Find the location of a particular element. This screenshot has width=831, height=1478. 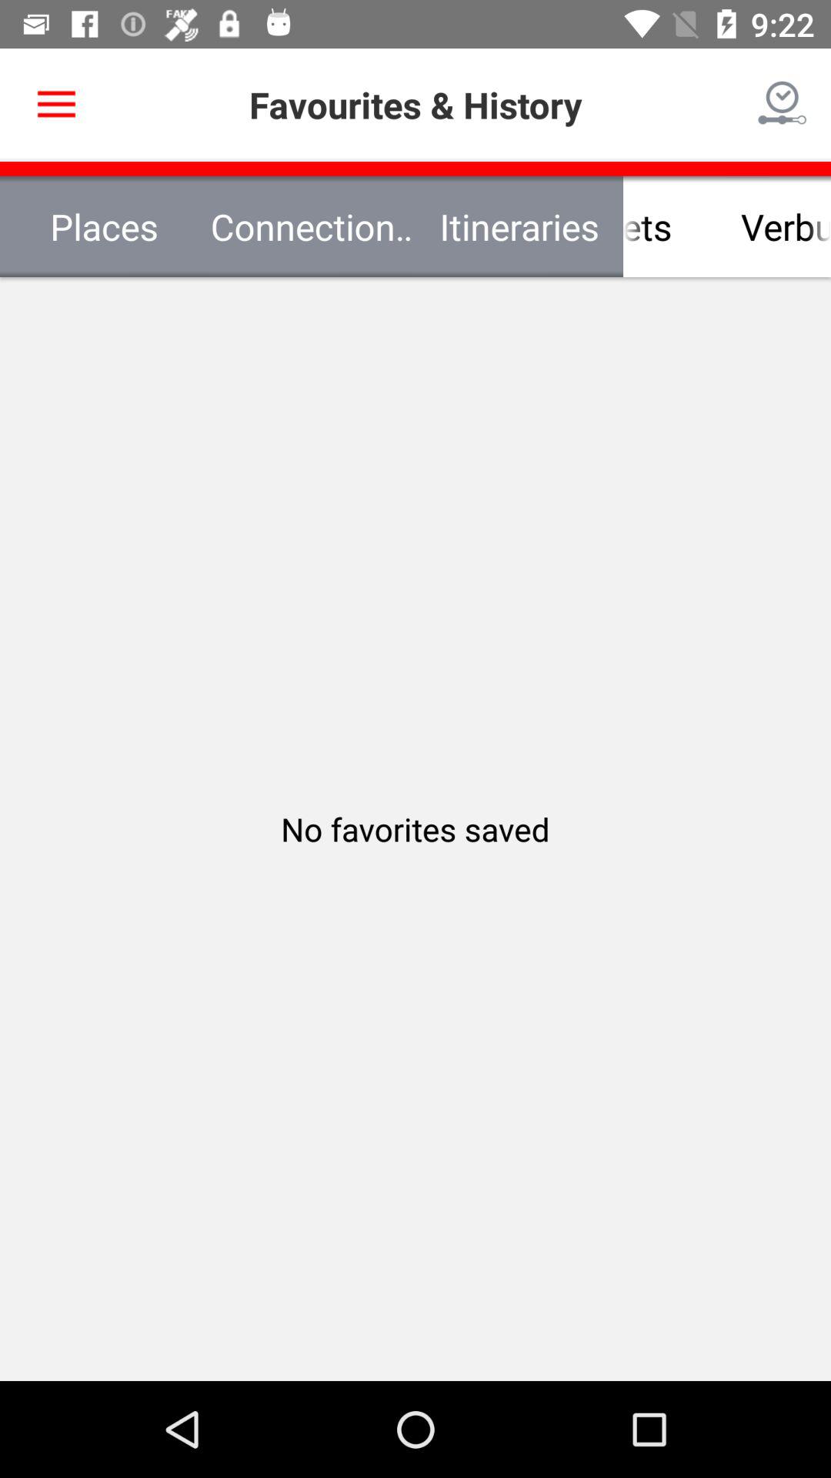

scroll until the itineraries icon is located at coordinates (623, 226).